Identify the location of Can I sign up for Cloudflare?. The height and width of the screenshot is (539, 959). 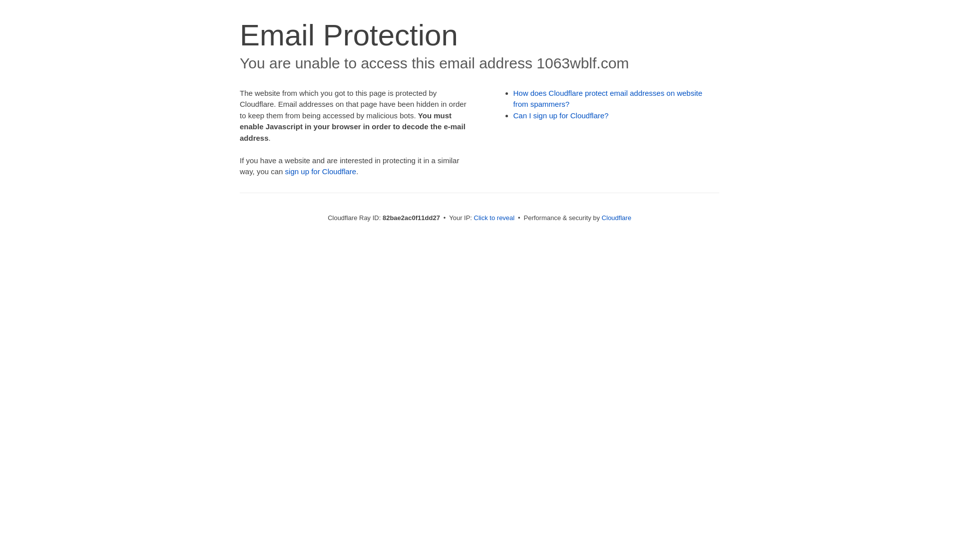
(561, 116).